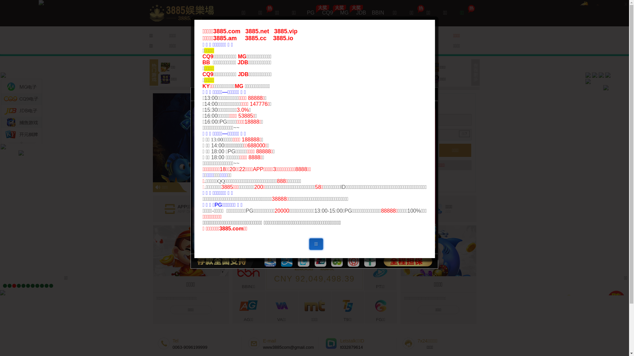  Describe the element at coordinates (378, 13) in the screenshot. I see `BBIN` at that location.